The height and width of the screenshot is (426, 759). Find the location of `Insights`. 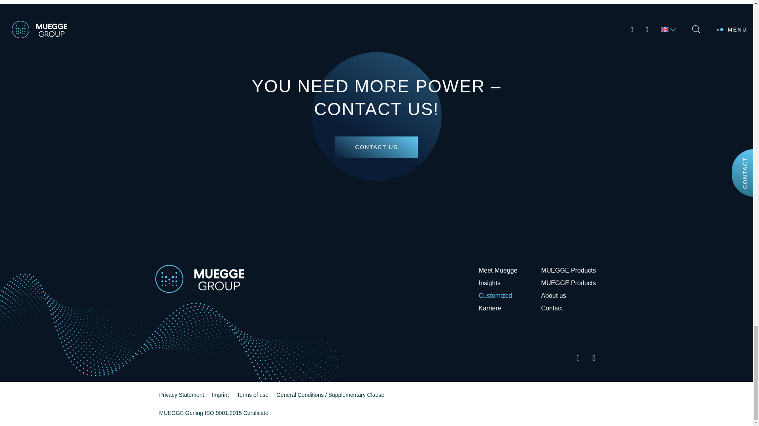

Insights is located at coordinates (489, 283).